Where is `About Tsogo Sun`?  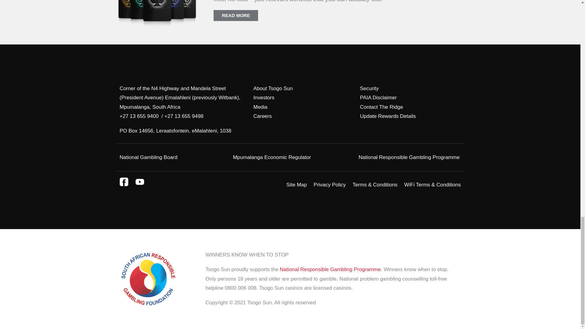
About Tsogo Sun is located at coordinates (273, 88).